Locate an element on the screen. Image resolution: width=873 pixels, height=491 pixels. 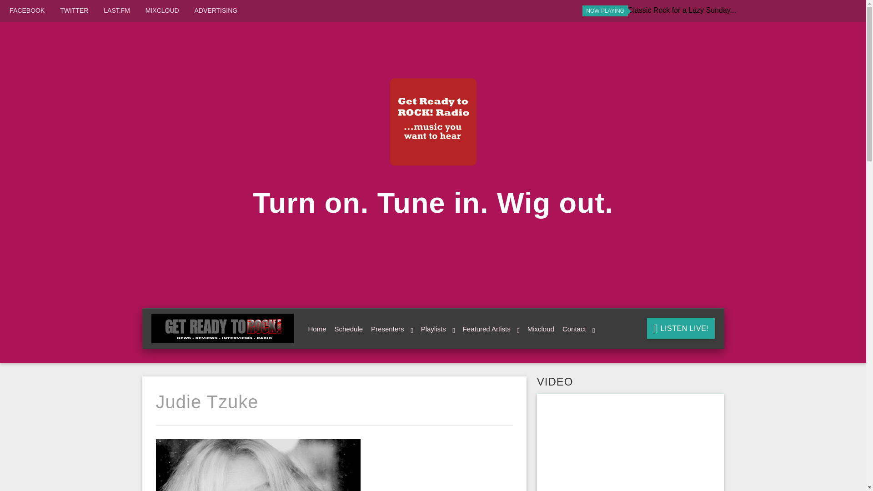
Schedule is located at coordinates (347, 329).